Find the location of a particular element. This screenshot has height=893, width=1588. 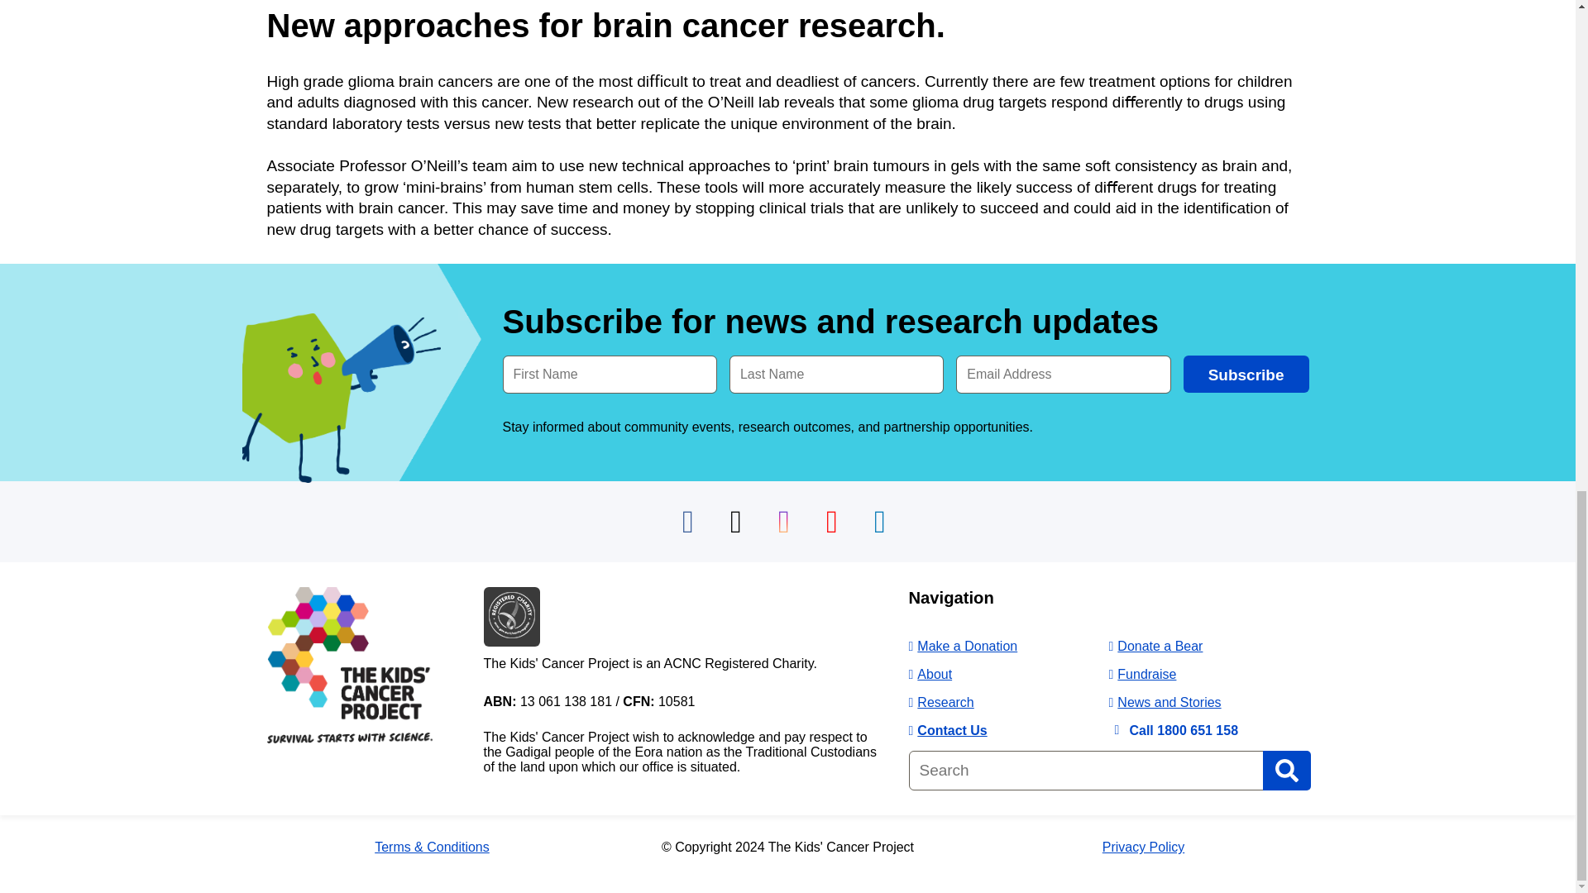

Make a Donation is located at coordinates (963, 646).